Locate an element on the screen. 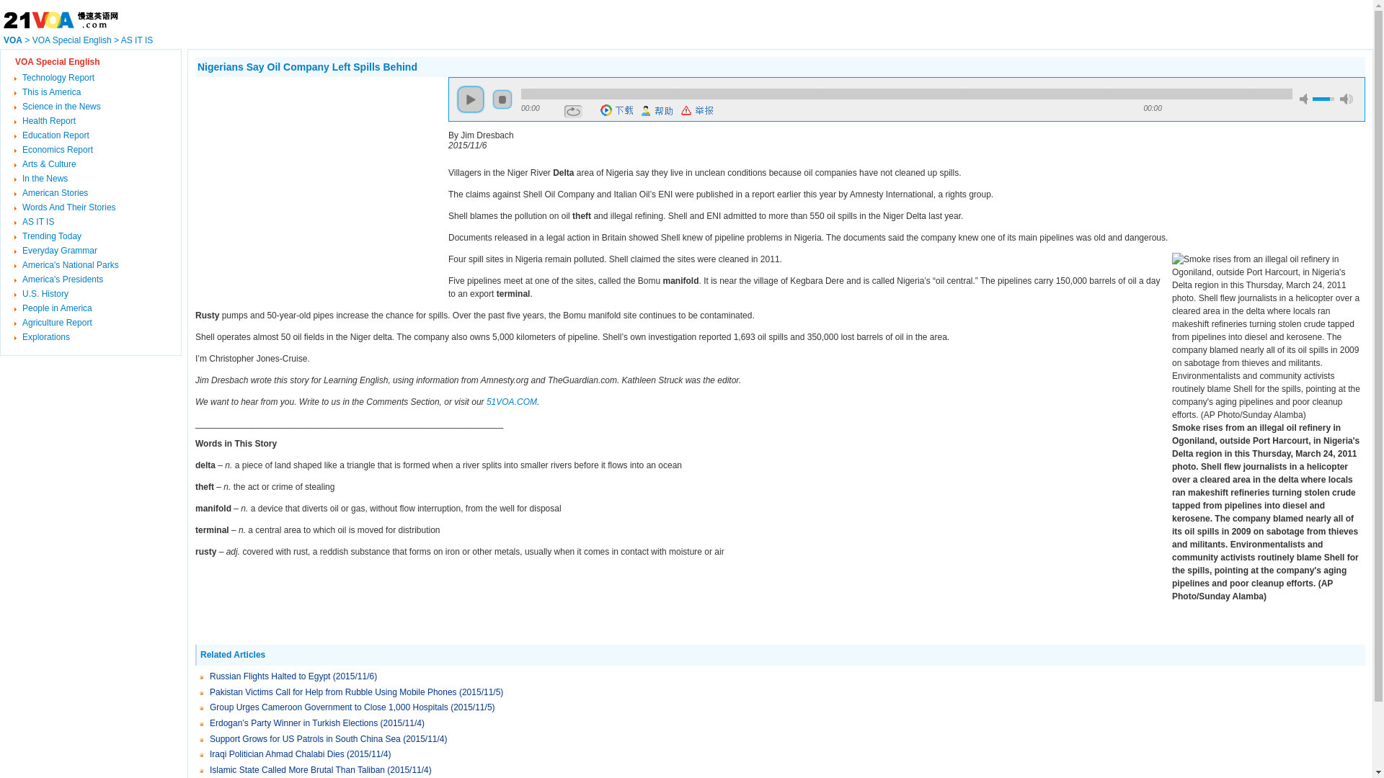  U.S. History is located at coordinates (45, 294).